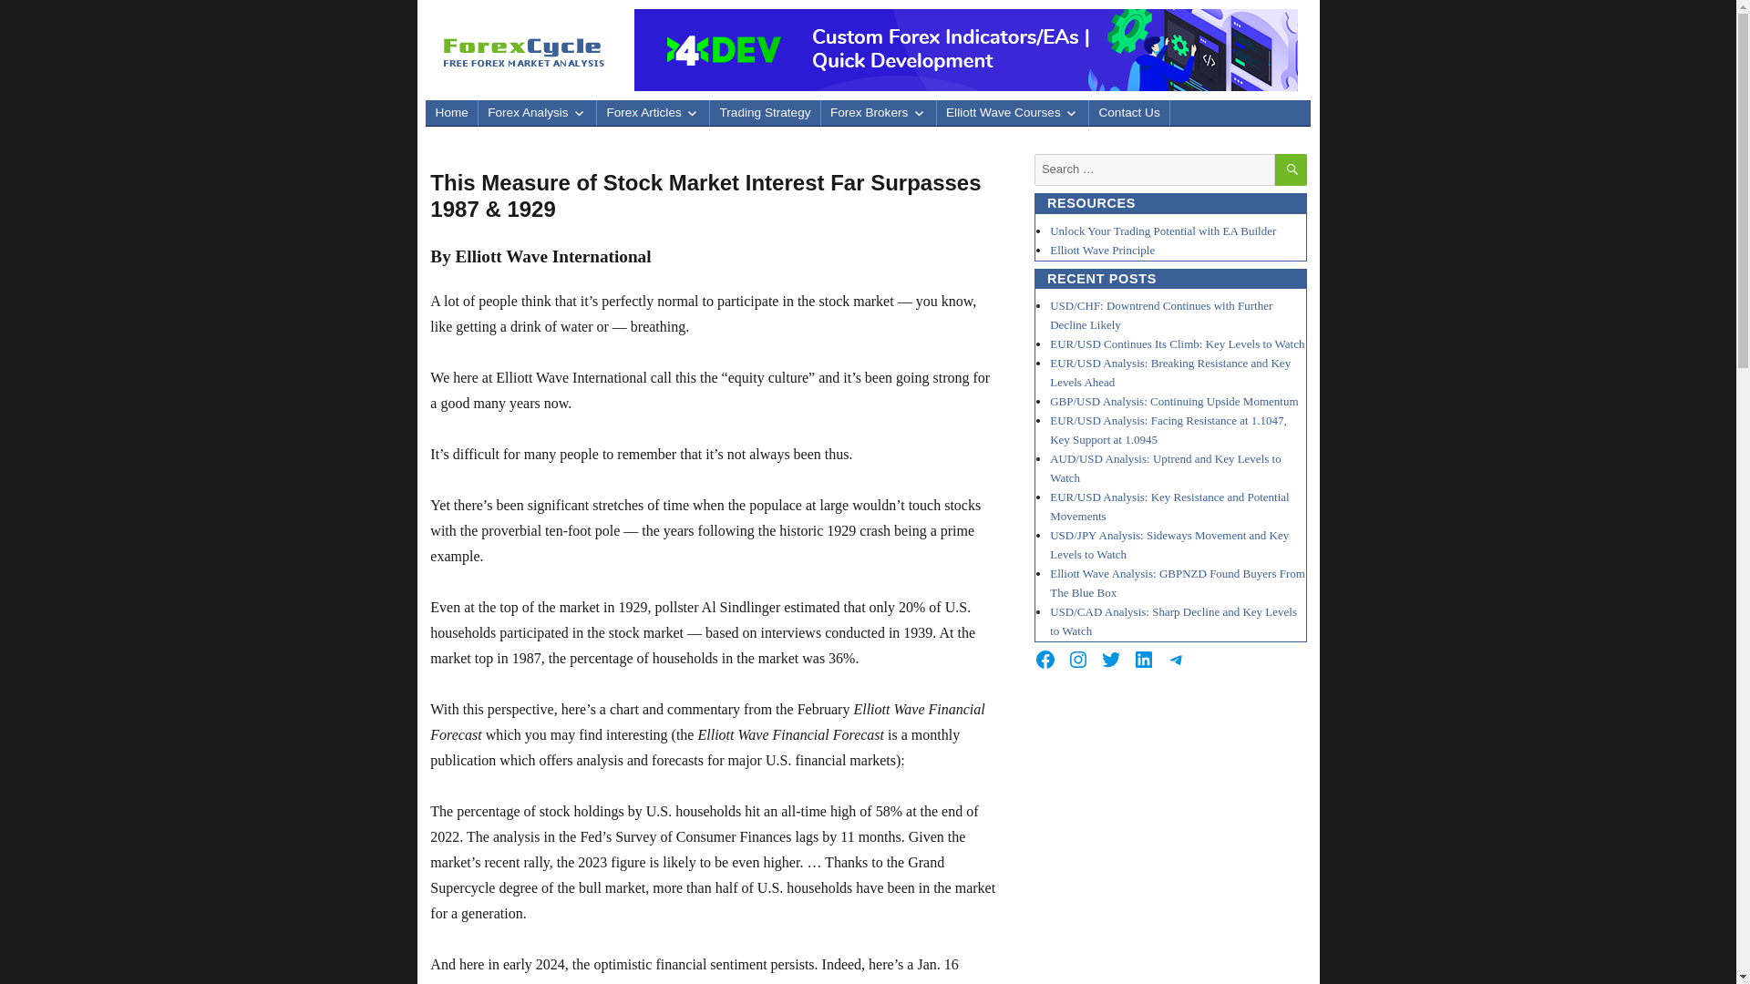  Describe the element at coordinates (764, 113) in the screenshot. I see `Trading Strategy` at that location.